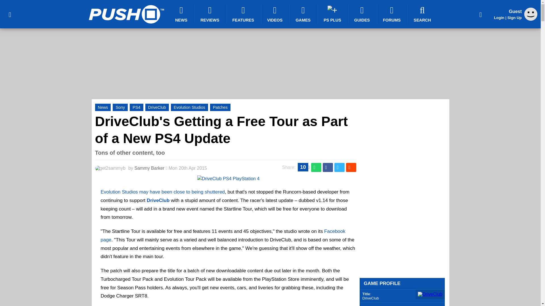  Describe the element at coordinates (333, 14) in the screenshot. I see `PS PLUS` at that location.